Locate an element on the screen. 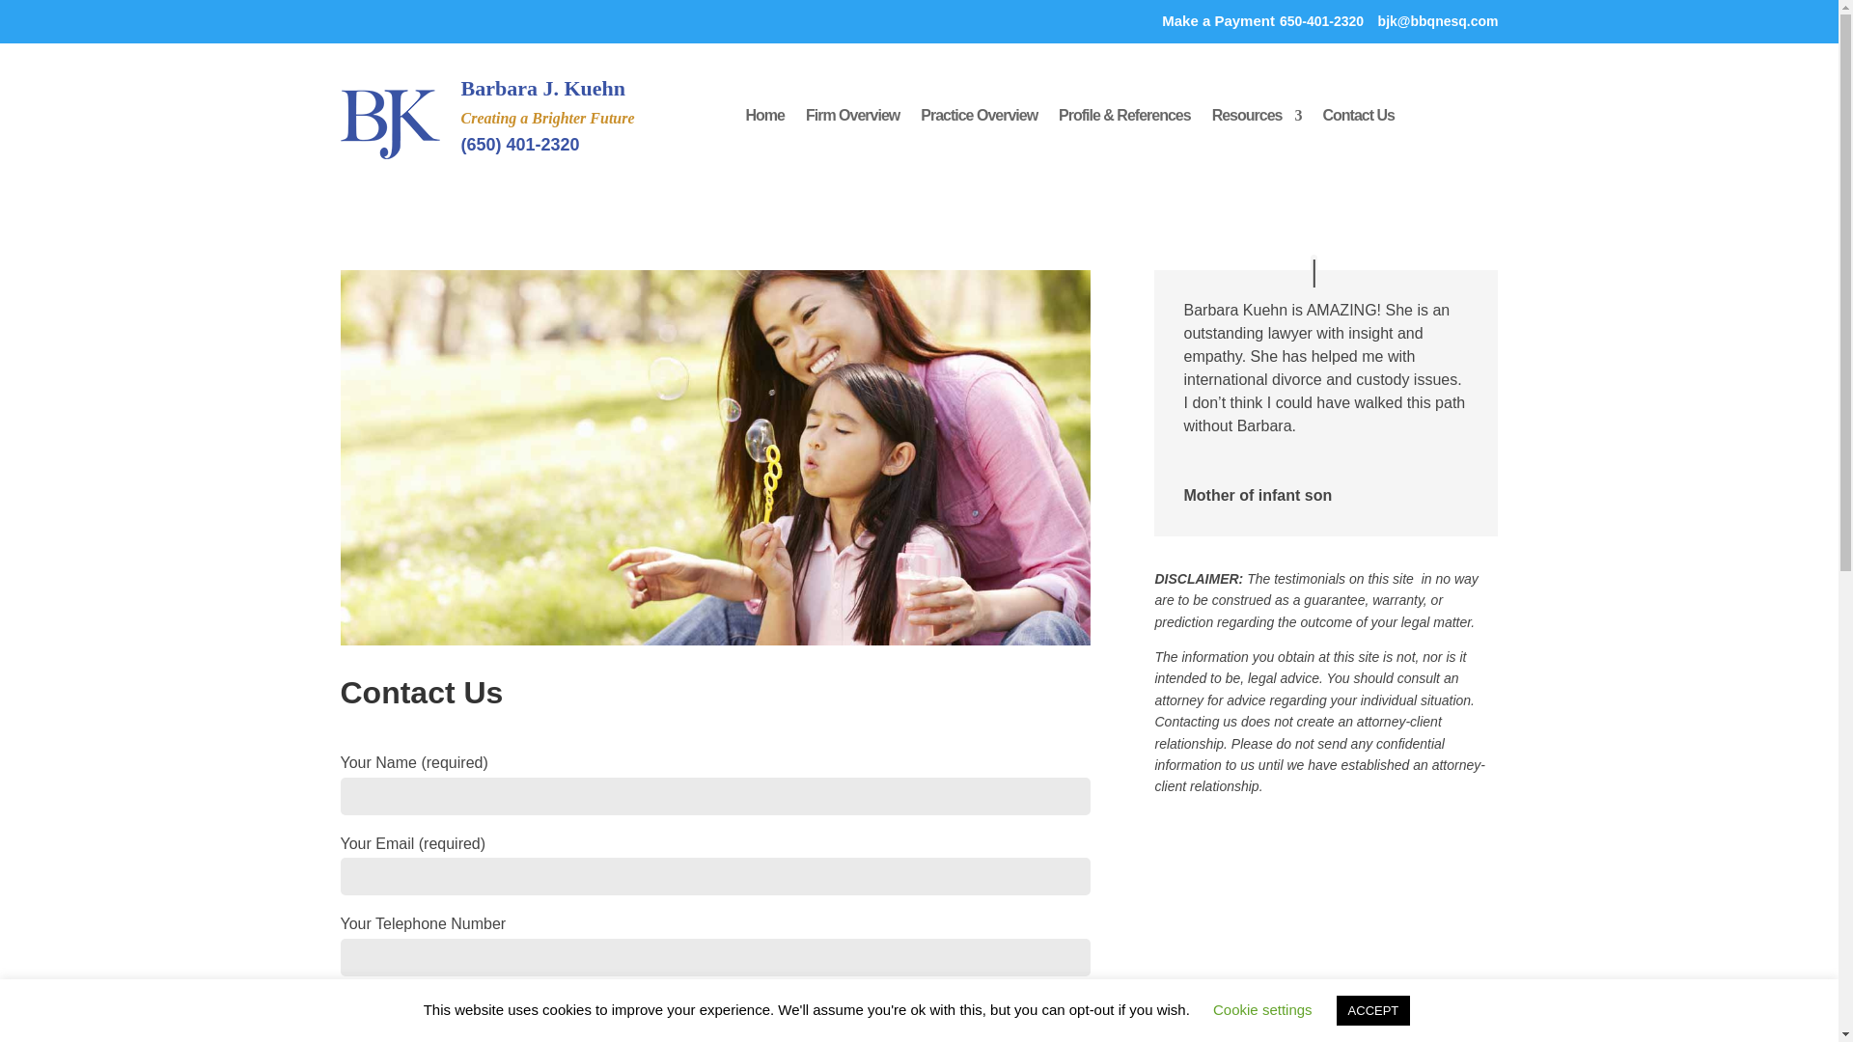 The height and width of the screenshot is (1042, 1853). bjk-logo-75h is located at coordinates (394, 123).